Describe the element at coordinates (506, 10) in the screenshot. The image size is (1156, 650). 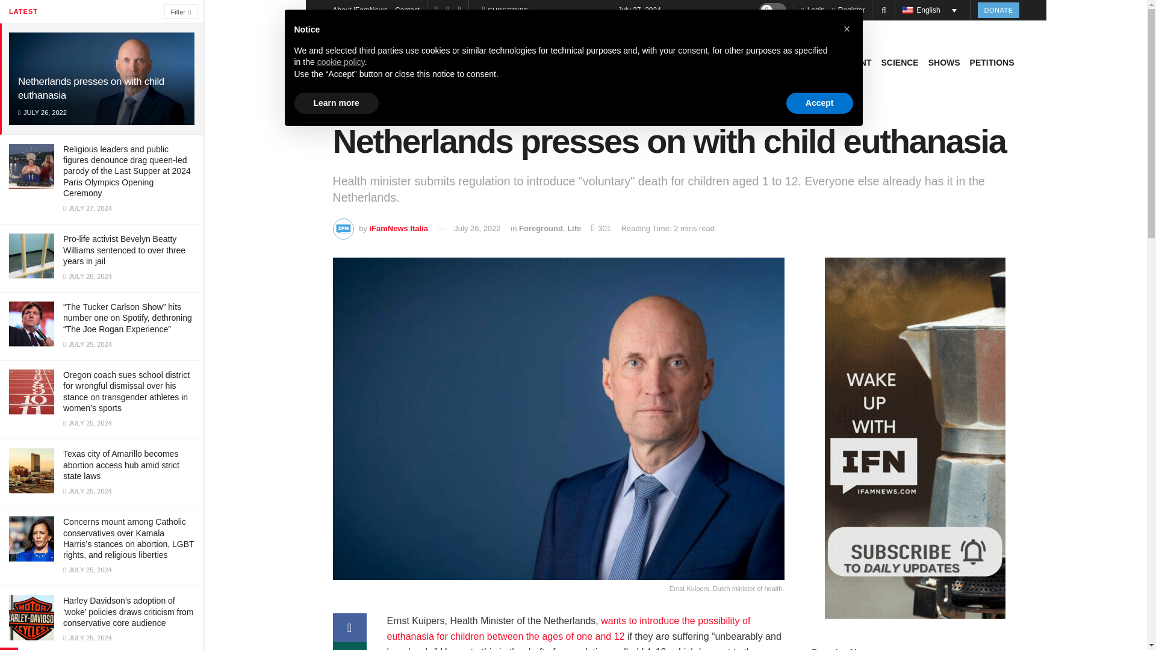
I see `SUBSCRIBE` at that location.